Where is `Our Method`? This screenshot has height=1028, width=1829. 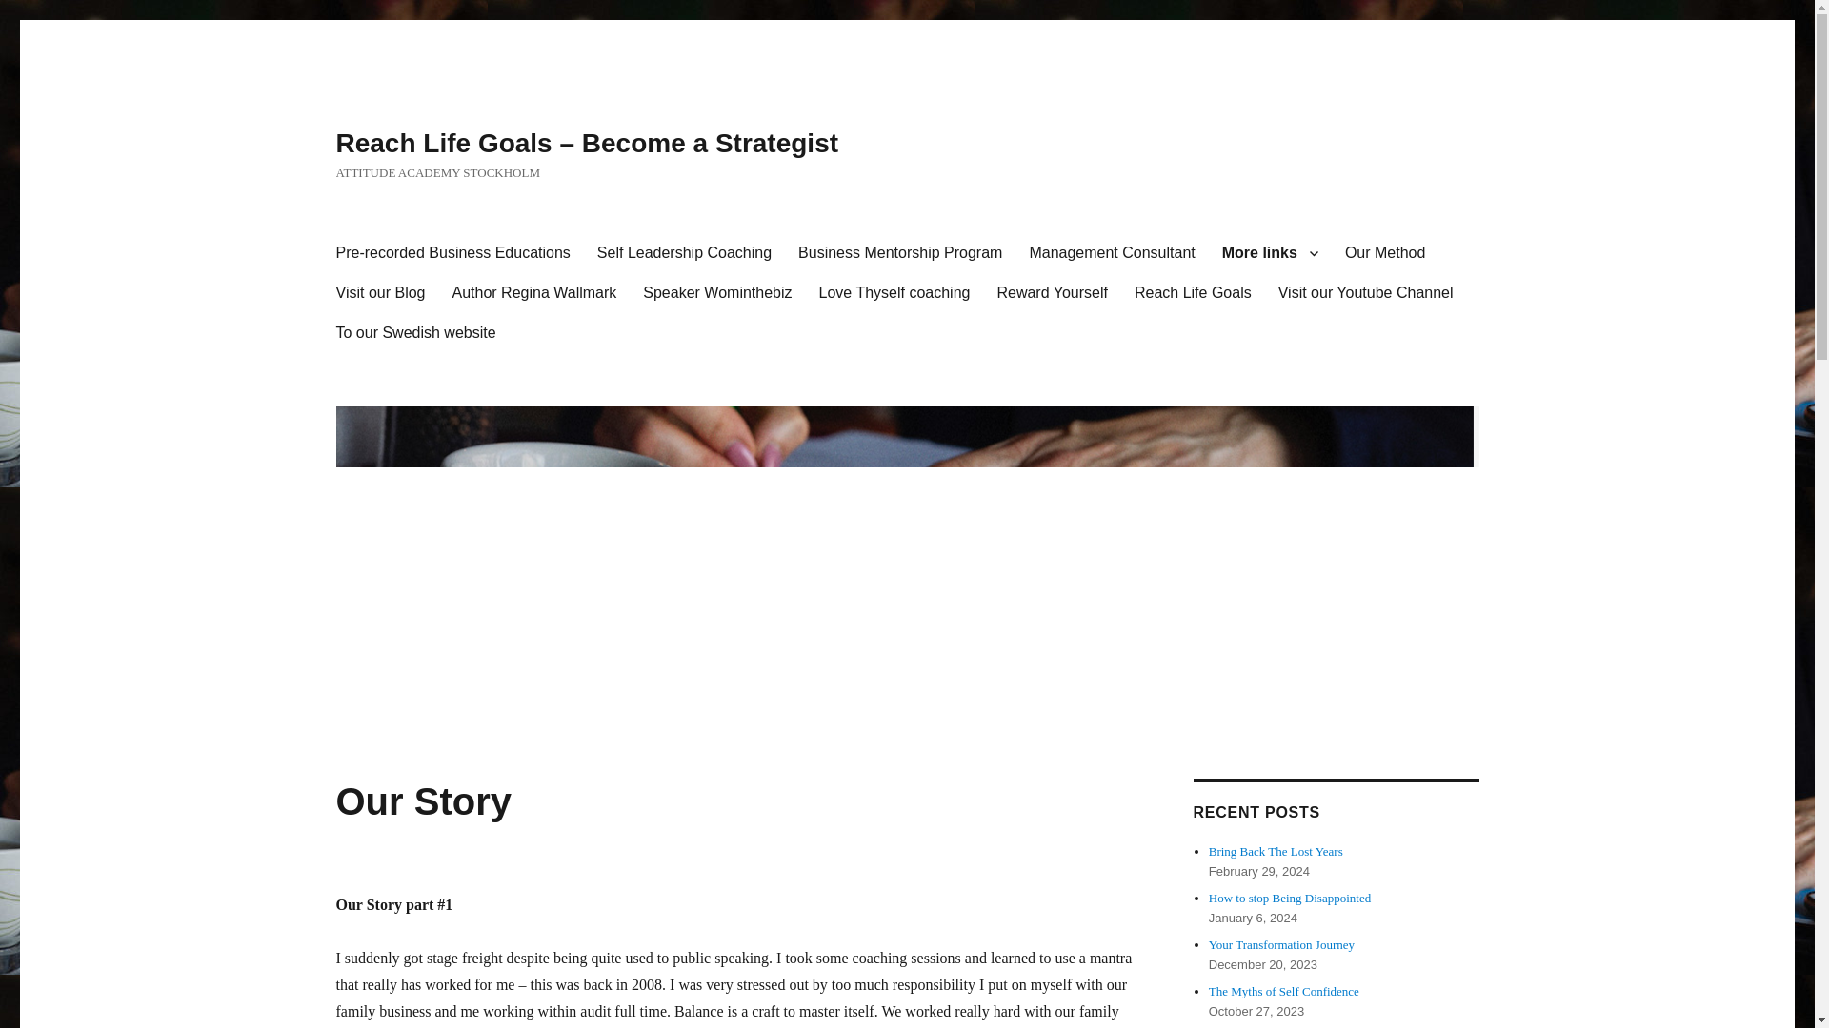 Our Method is located at coordinates (1384, 253).